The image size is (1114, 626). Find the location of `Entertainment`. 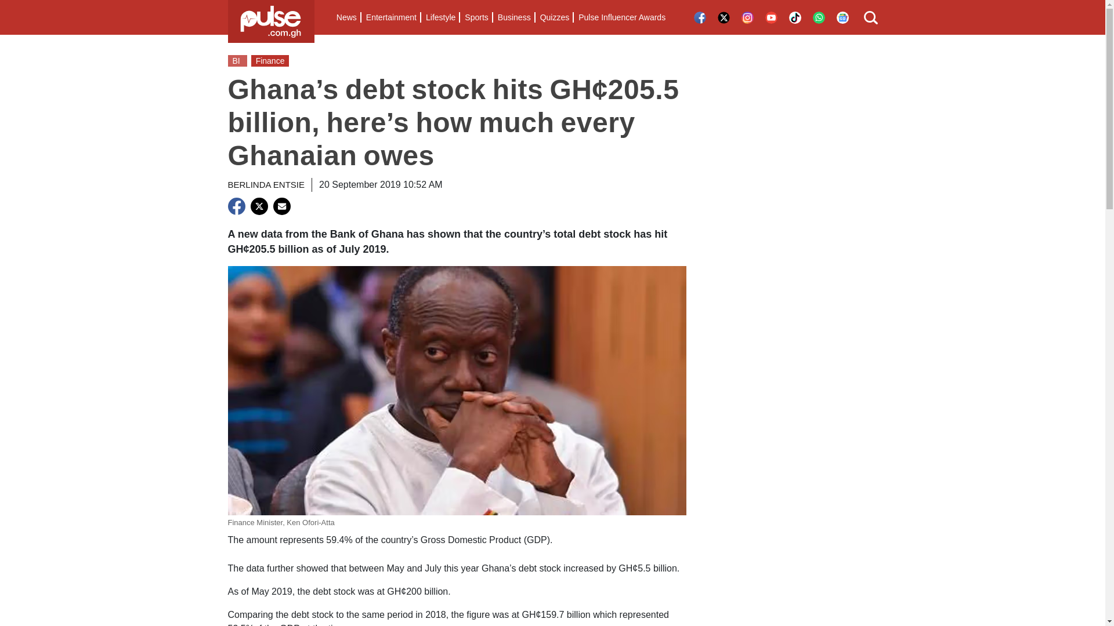

Entertainment is located at coordinates (391, 17).